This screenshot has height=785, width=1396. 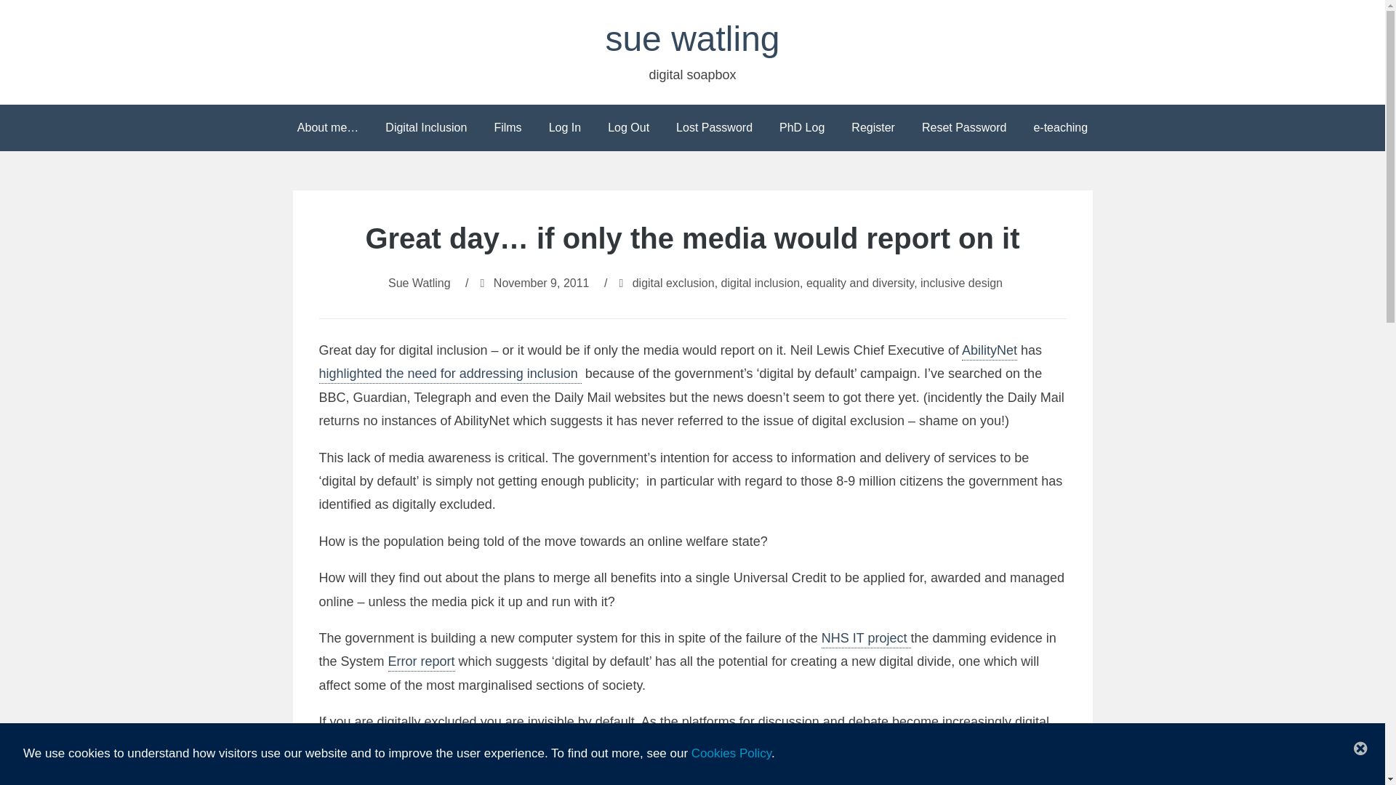 What do you see at coordinates (426, 128) in the screenshot?
I see `Digital Inclusion` at bounding box center [426, 128].